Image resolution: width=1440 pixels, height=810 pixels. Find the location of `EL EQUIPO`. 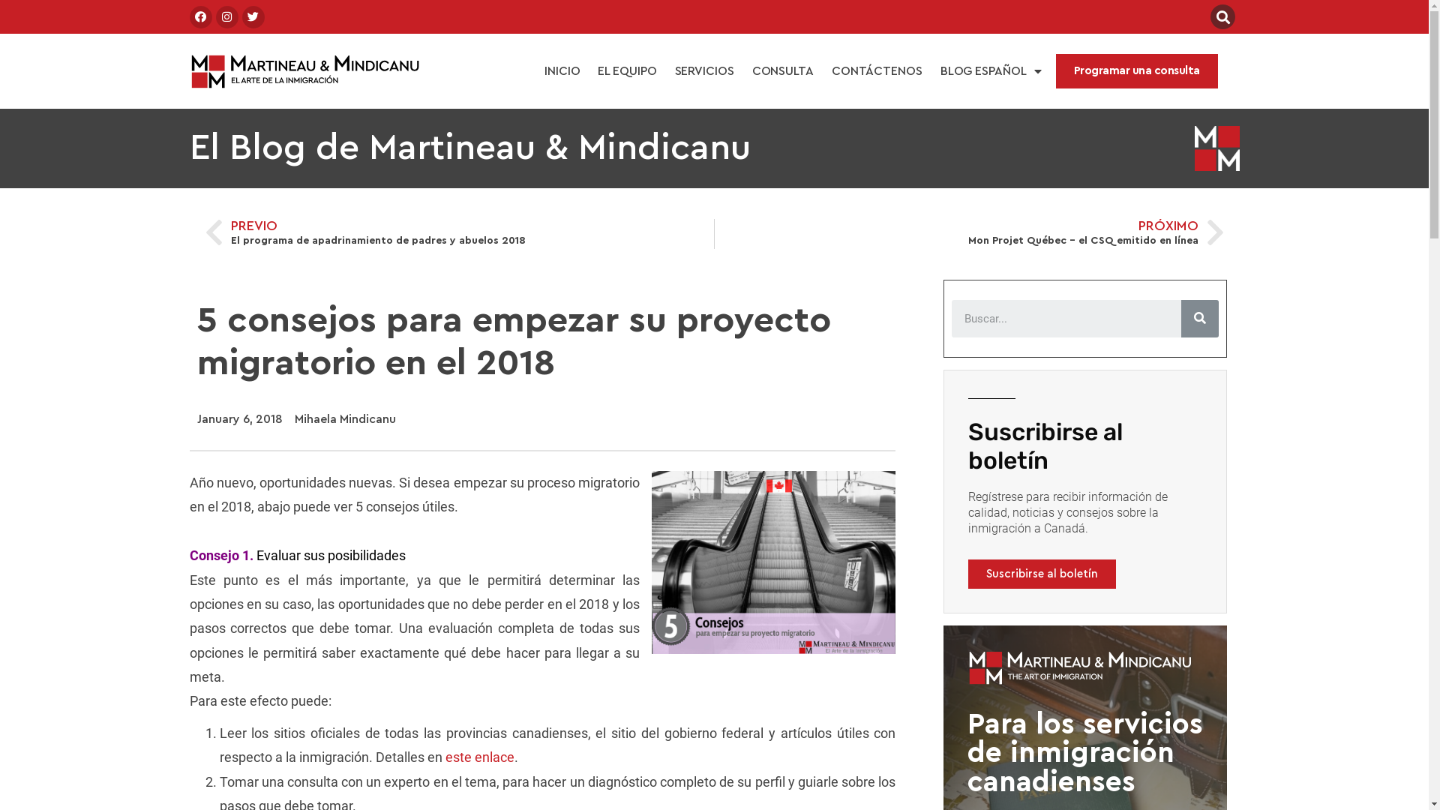

EL EQUIPO is located at coordinates (627, 71).